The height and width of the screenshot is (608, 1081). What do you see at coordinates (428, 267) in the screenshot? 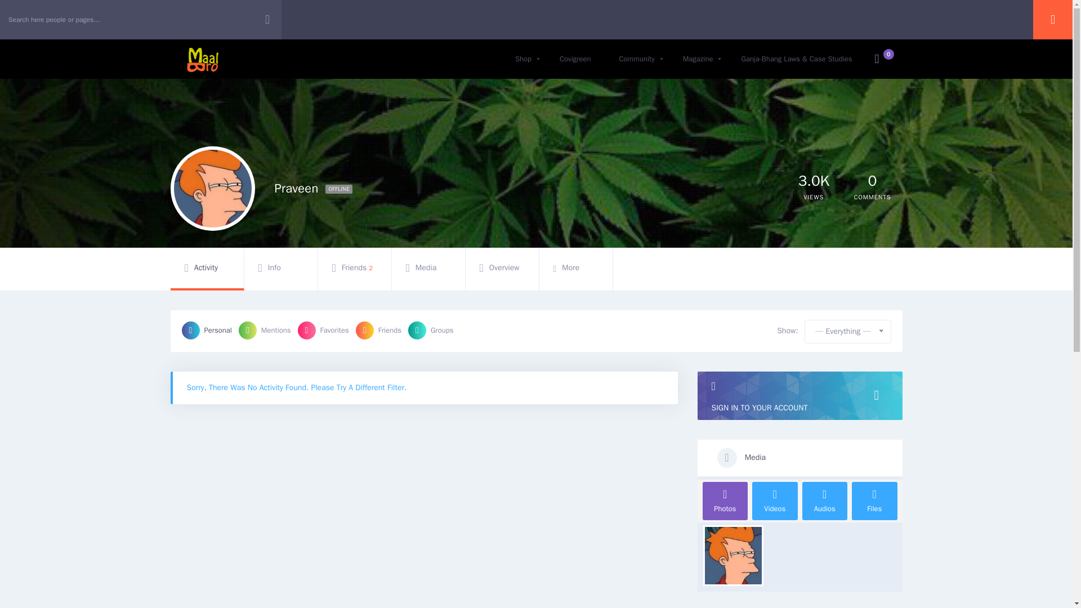
I see `Media` at bounding box center [428, 267].